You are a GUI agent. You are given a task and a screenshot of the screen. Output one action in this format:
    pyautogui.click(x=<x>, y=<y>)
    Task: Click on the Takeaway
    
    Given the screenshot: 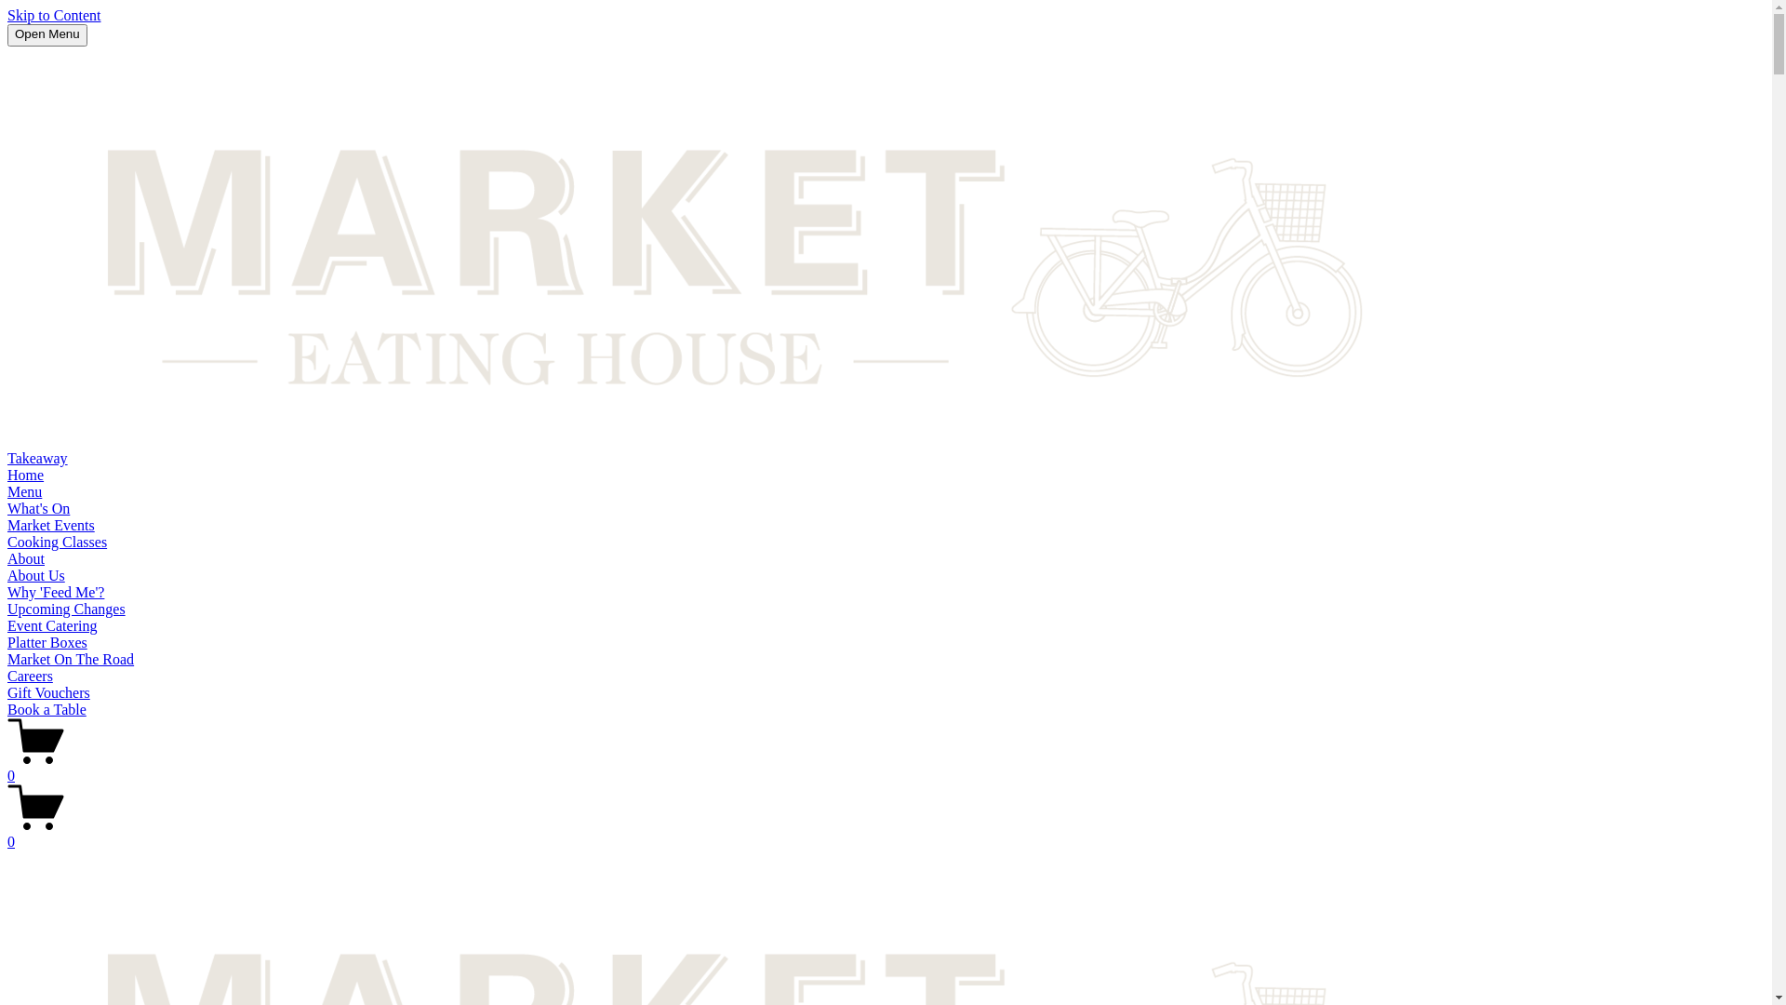 What is the action you would take?
    pyautogui.click(x=37, y=458)
    